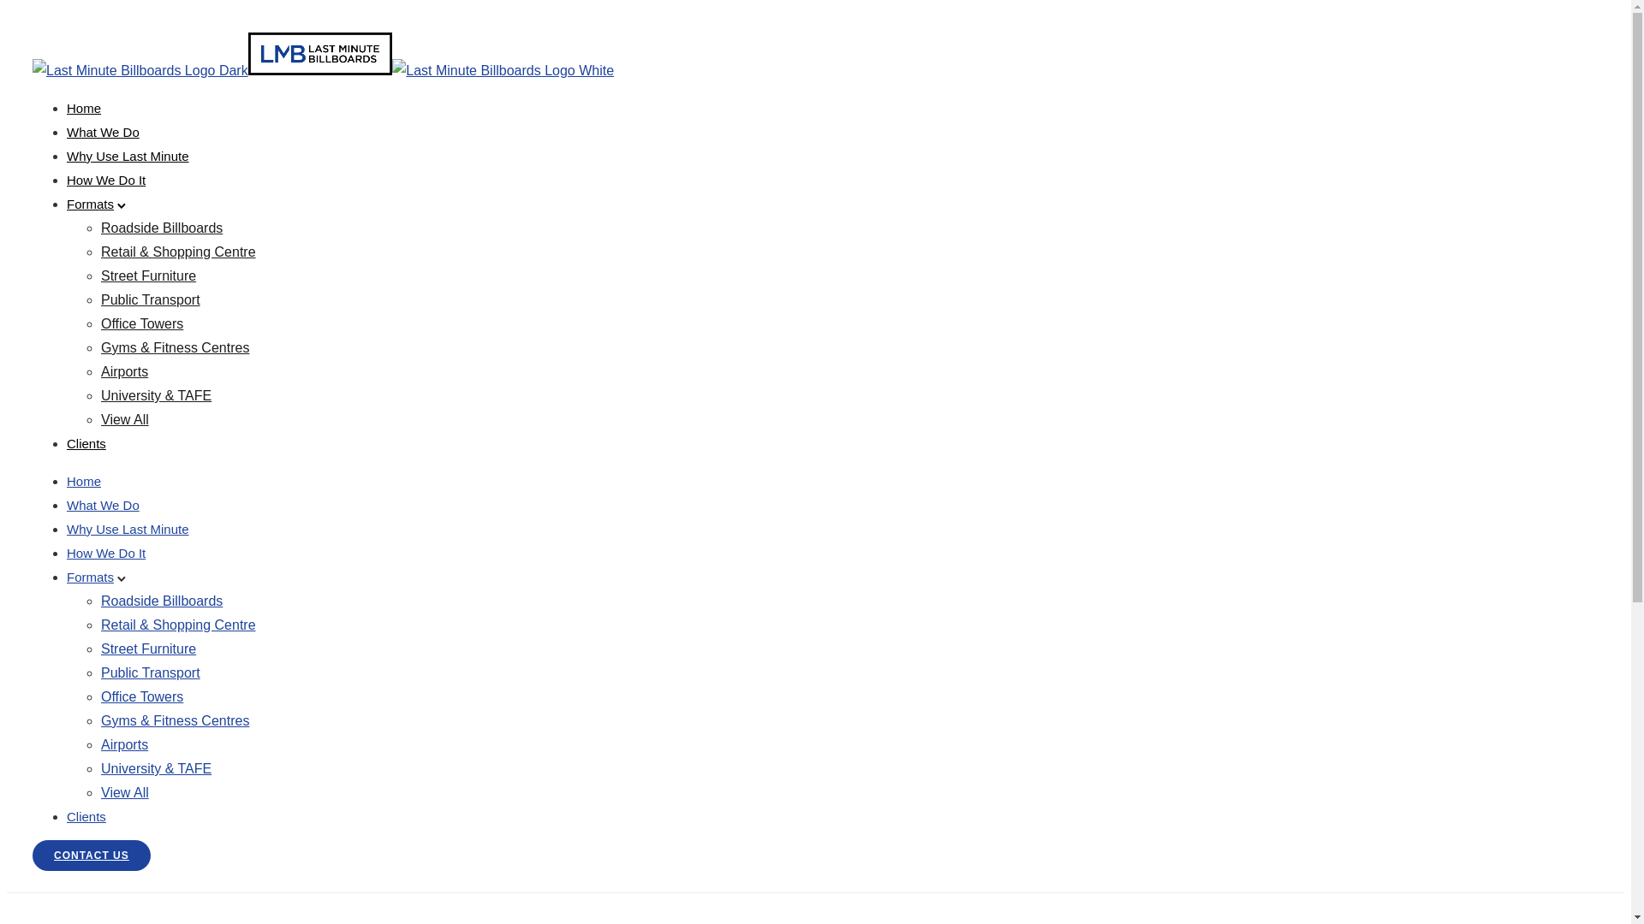 The image size is (1644, 924). I want to click on Clients, so click(86, 816).